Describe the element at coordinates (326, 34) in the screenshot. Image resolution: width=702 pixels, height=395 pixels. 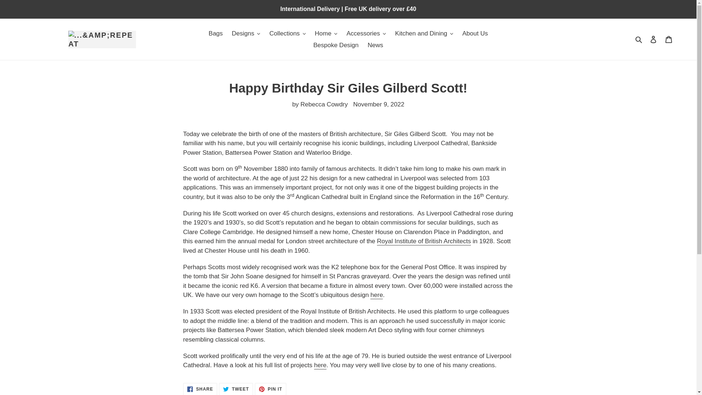
I see `Home` at that location.